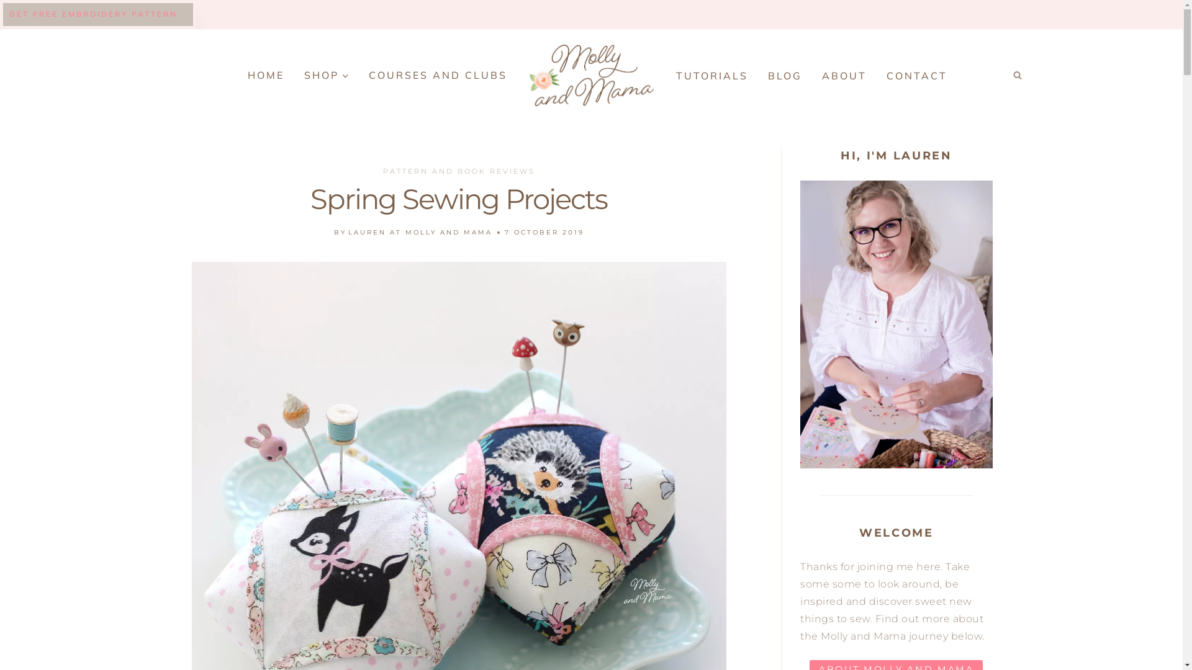  Describe the element at coordinates (327, 75) in the screenshot. I see `SHOP` at that location.